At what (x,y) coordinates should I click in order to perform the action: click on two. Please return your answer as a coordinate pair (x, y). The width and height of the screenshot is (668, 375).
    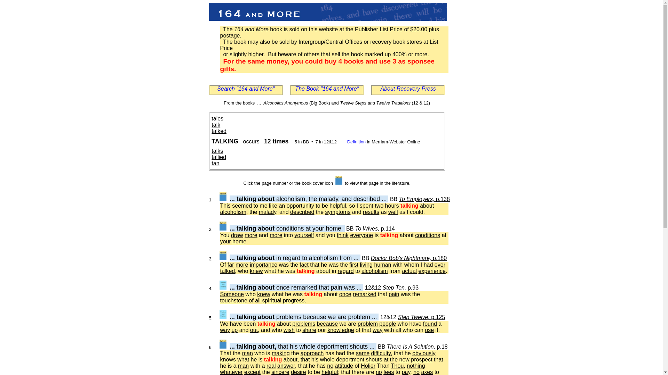
    Looking at the image, I should click on (379, 206).